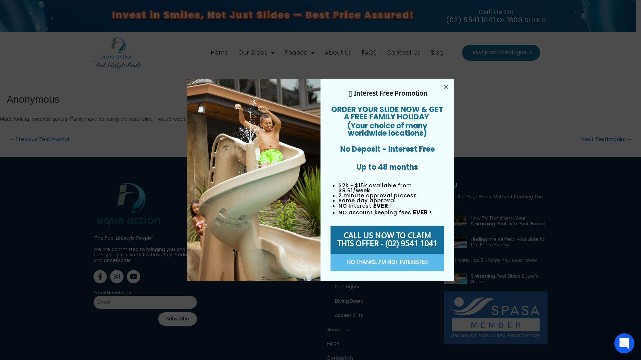 Image resolution: width=641 pixels, height=360 pixels. What do you see at coordinates (379, 330) in the screenshot?
I see `About Us` at bounding box center [379, 330].